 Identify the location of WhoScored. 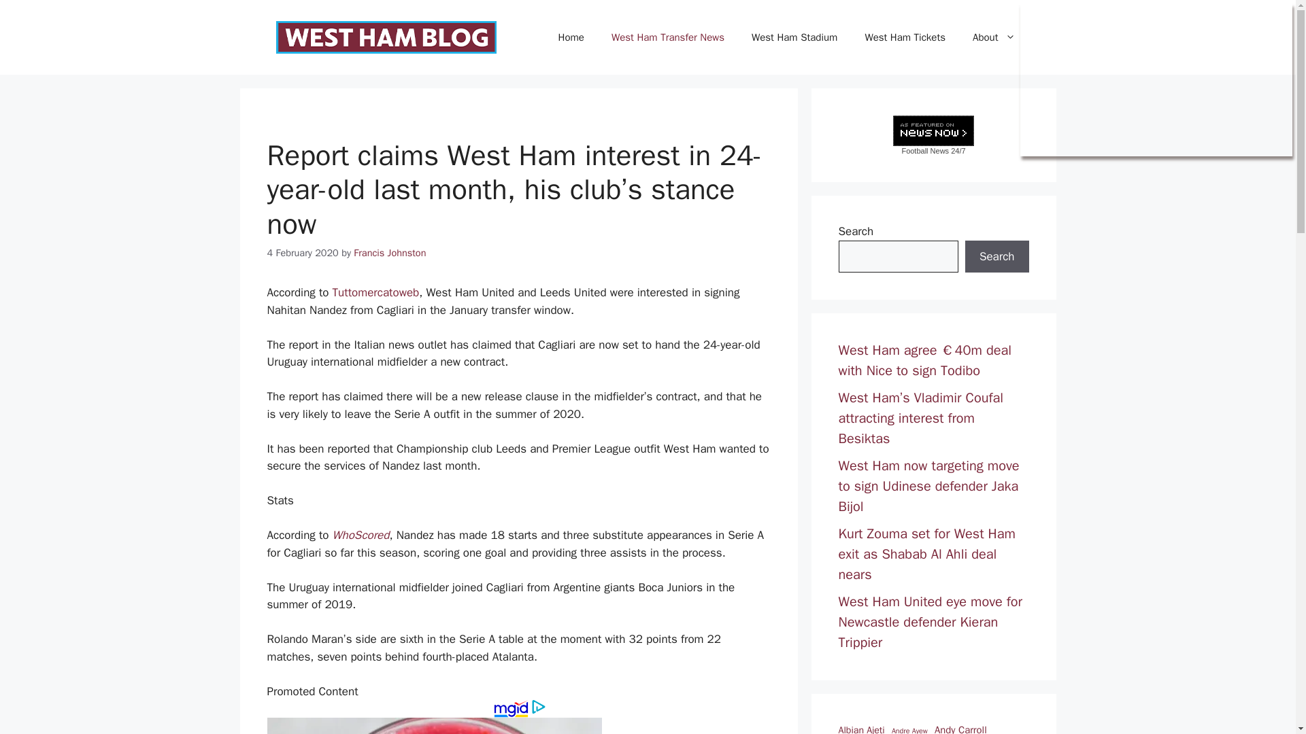
(361, 535).